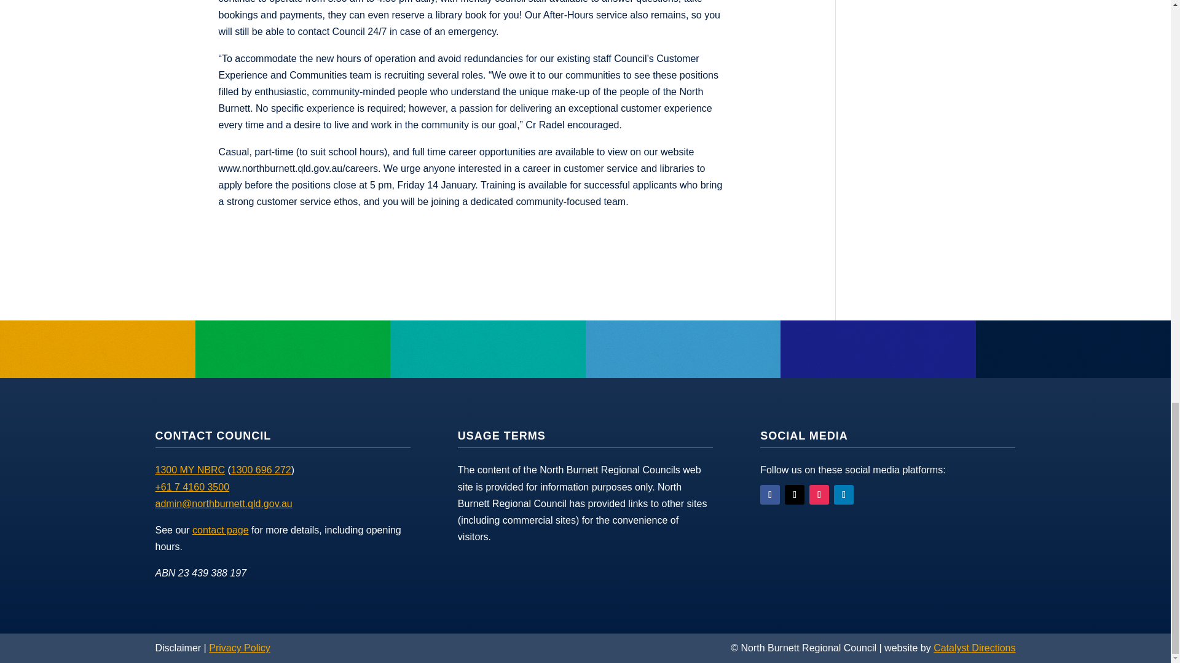 The image size is (1180, 663). Describe the element at coordinates (819, 494) in the screenshot. I see `Follow on Instagram` at that location.